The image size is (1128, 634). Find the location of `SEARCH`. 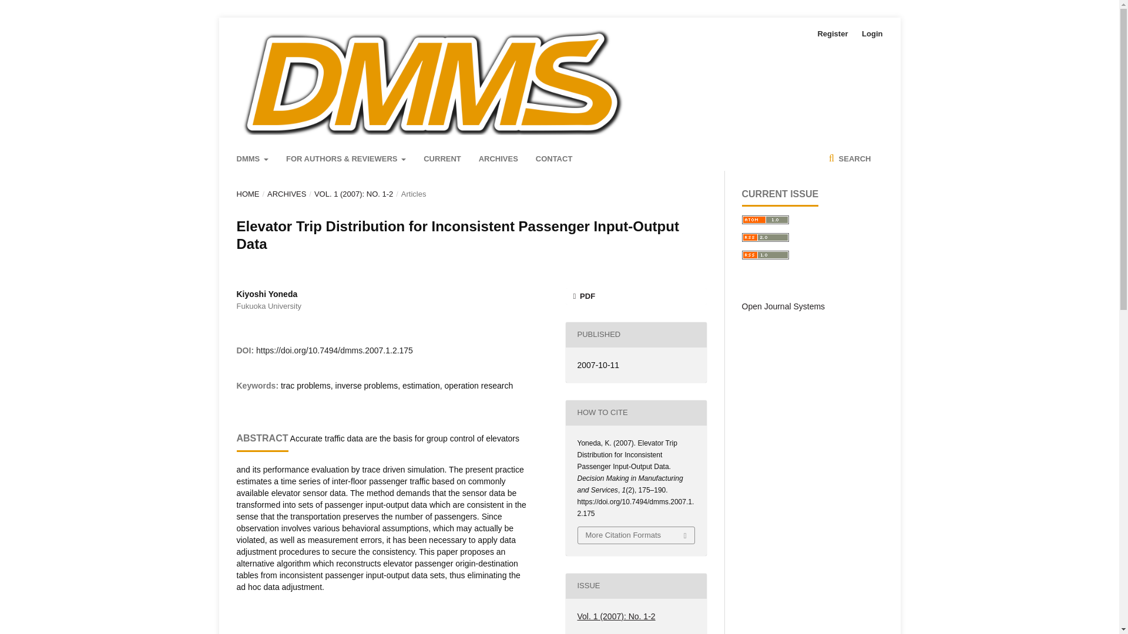

SEARCH is located at coordinates (850, 158).